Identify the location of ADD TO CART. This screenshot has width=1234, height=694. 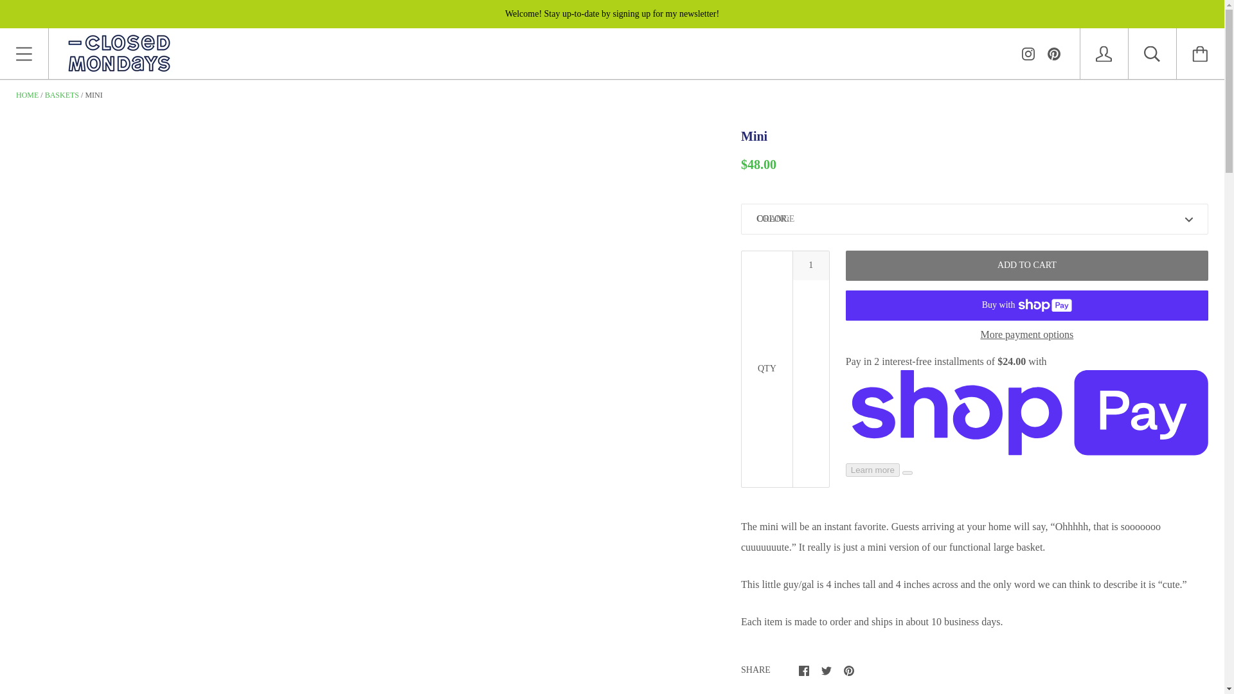
(1026, 265).